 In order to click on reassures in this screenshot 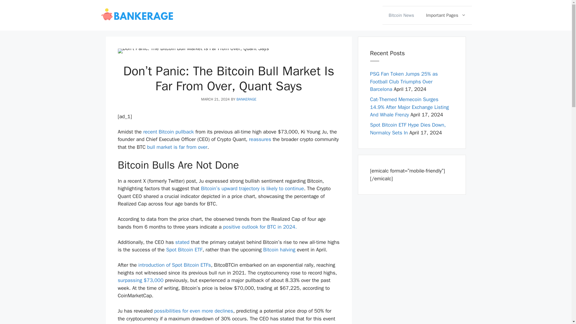, I will do `click(260, 139)`.